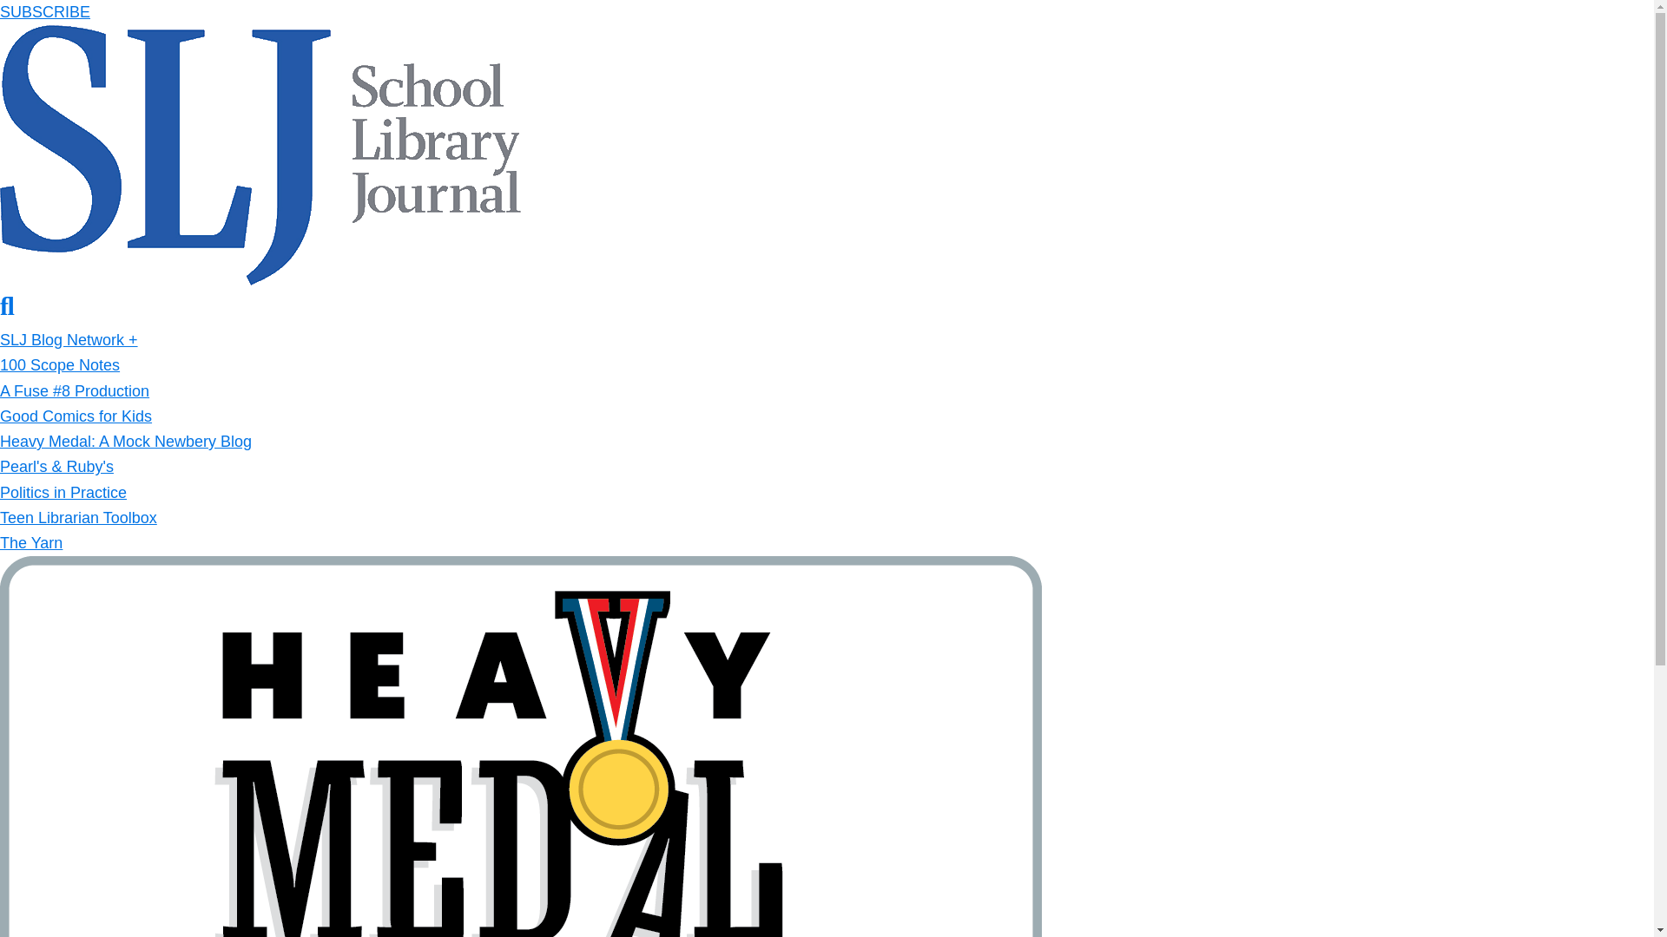 This screenshot has height=937, width=1667. Describe the element at coordinates (125, 441) in the screenshot. I see `Heavy Medal: A Mock Newbery Blog` at that location.